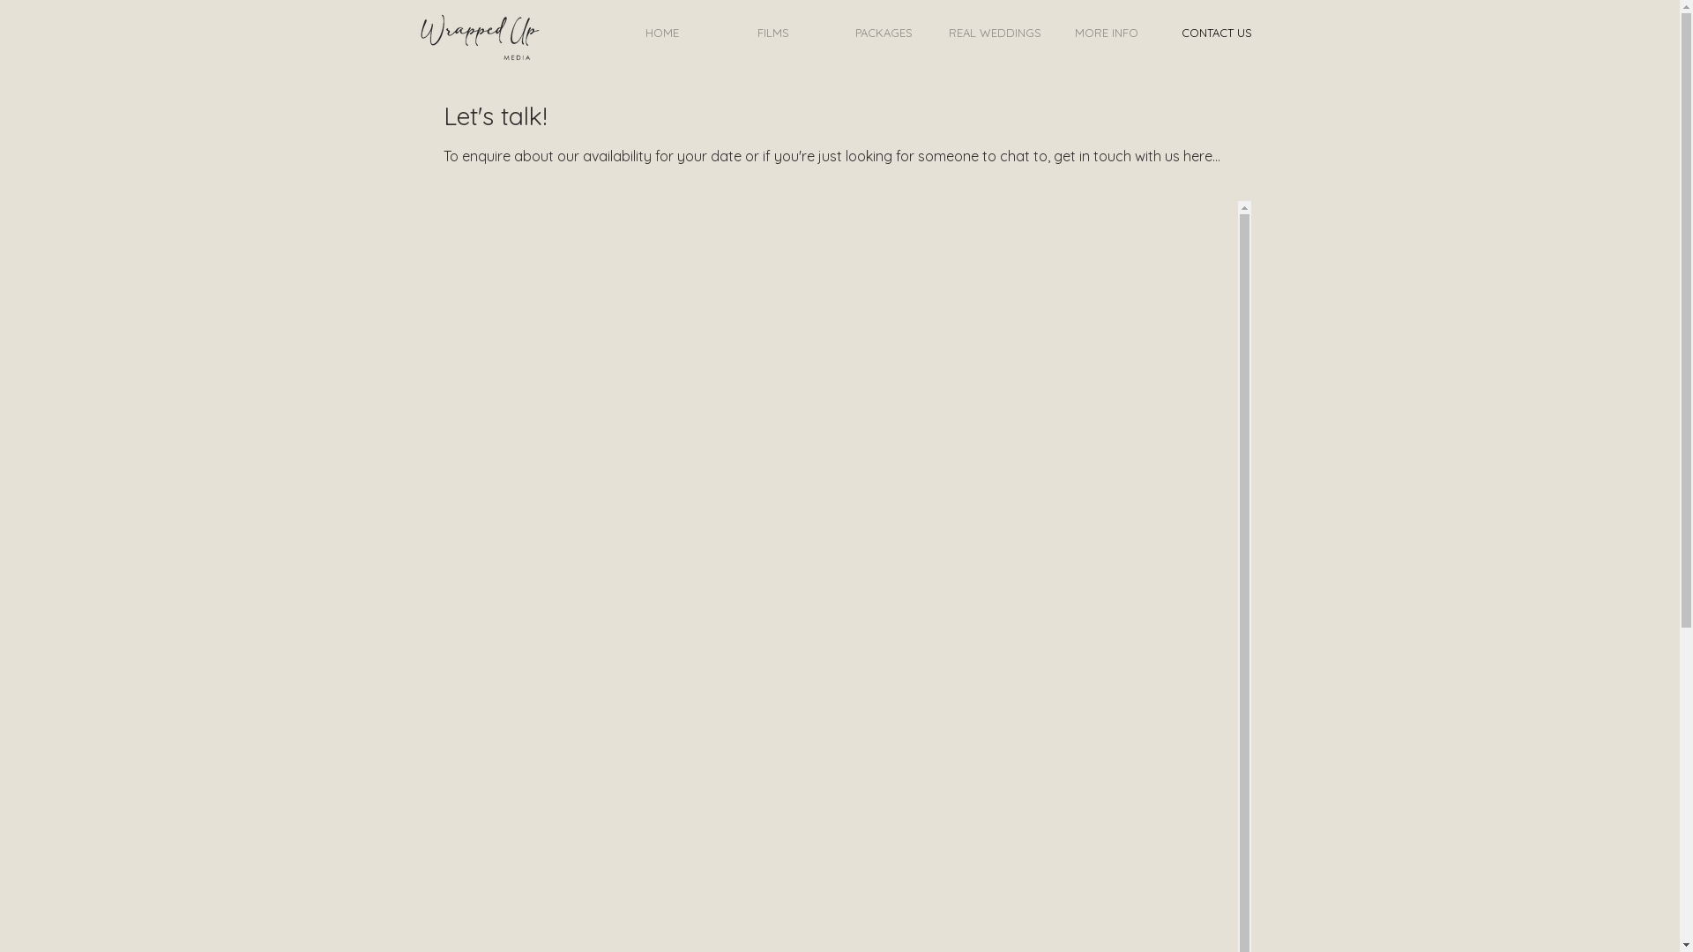  What do you see at coordinates (772, 33) in the screenshot?
I see `FILMS` at bounding box center [772, 33].